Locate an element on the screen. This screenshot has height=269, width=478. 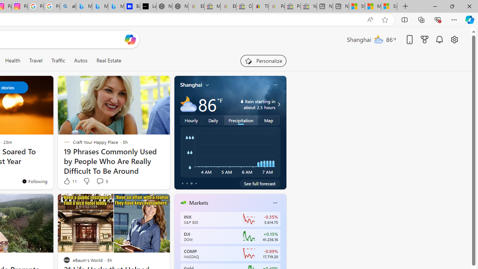
tab-3 is located at coordinates (196, 183).